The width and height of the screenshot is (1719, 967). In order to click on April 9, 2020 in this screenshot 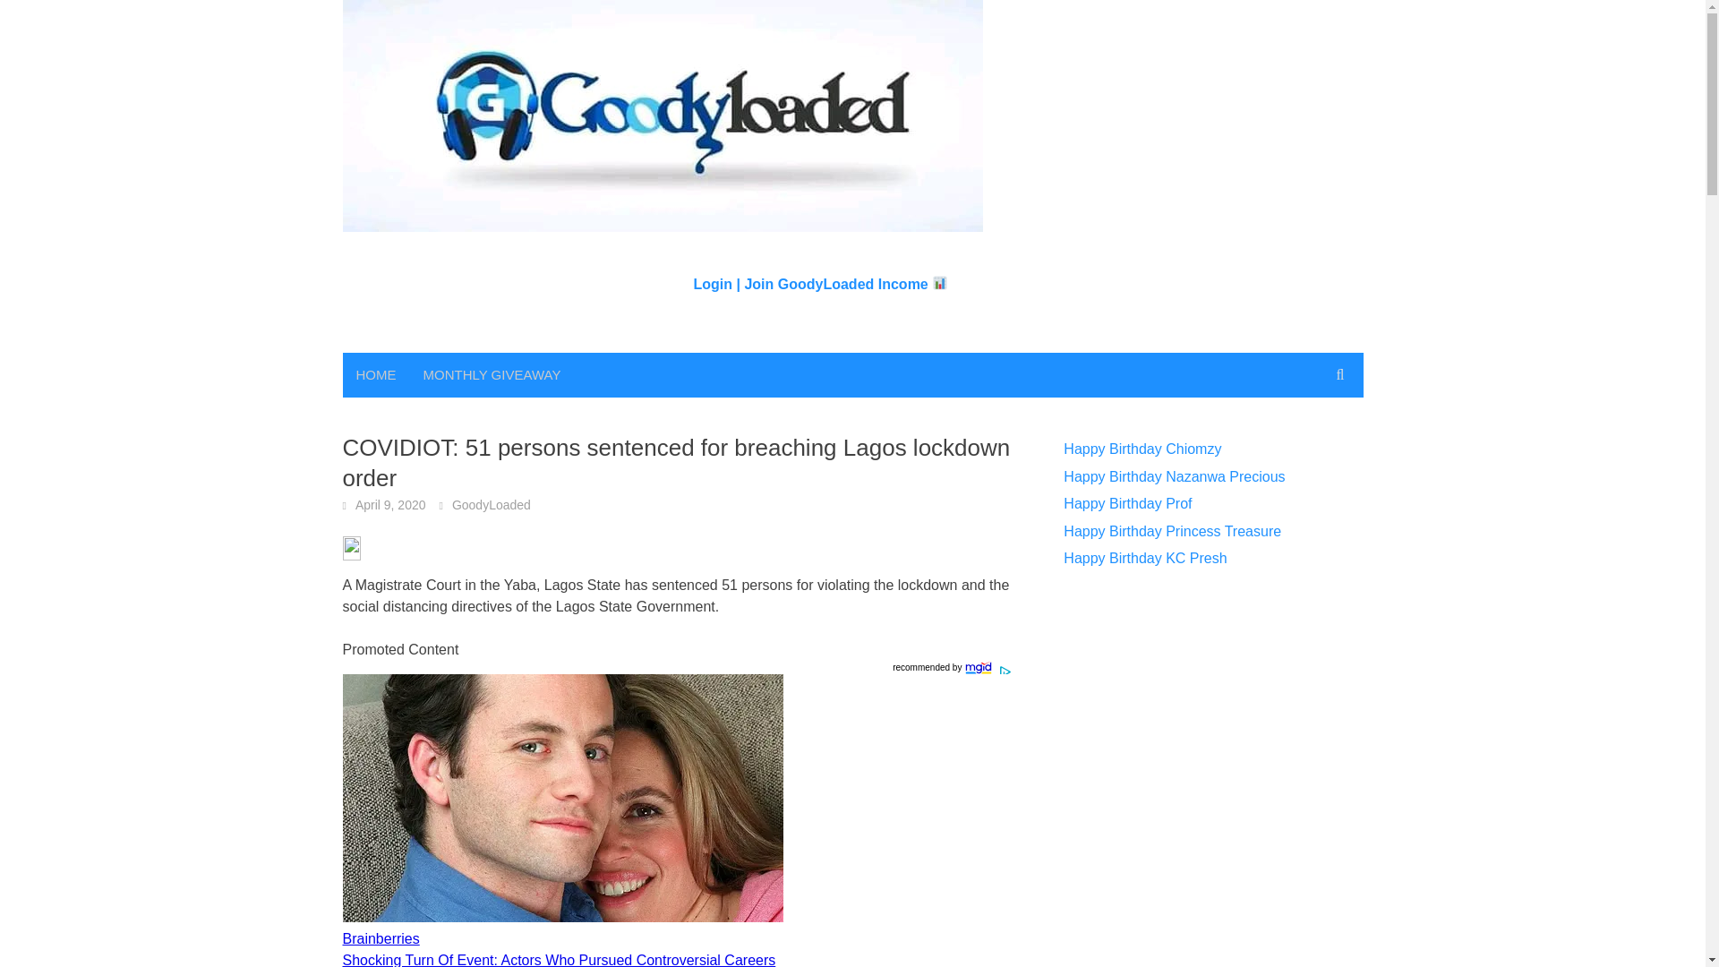, I will do `click(390, 505)`.